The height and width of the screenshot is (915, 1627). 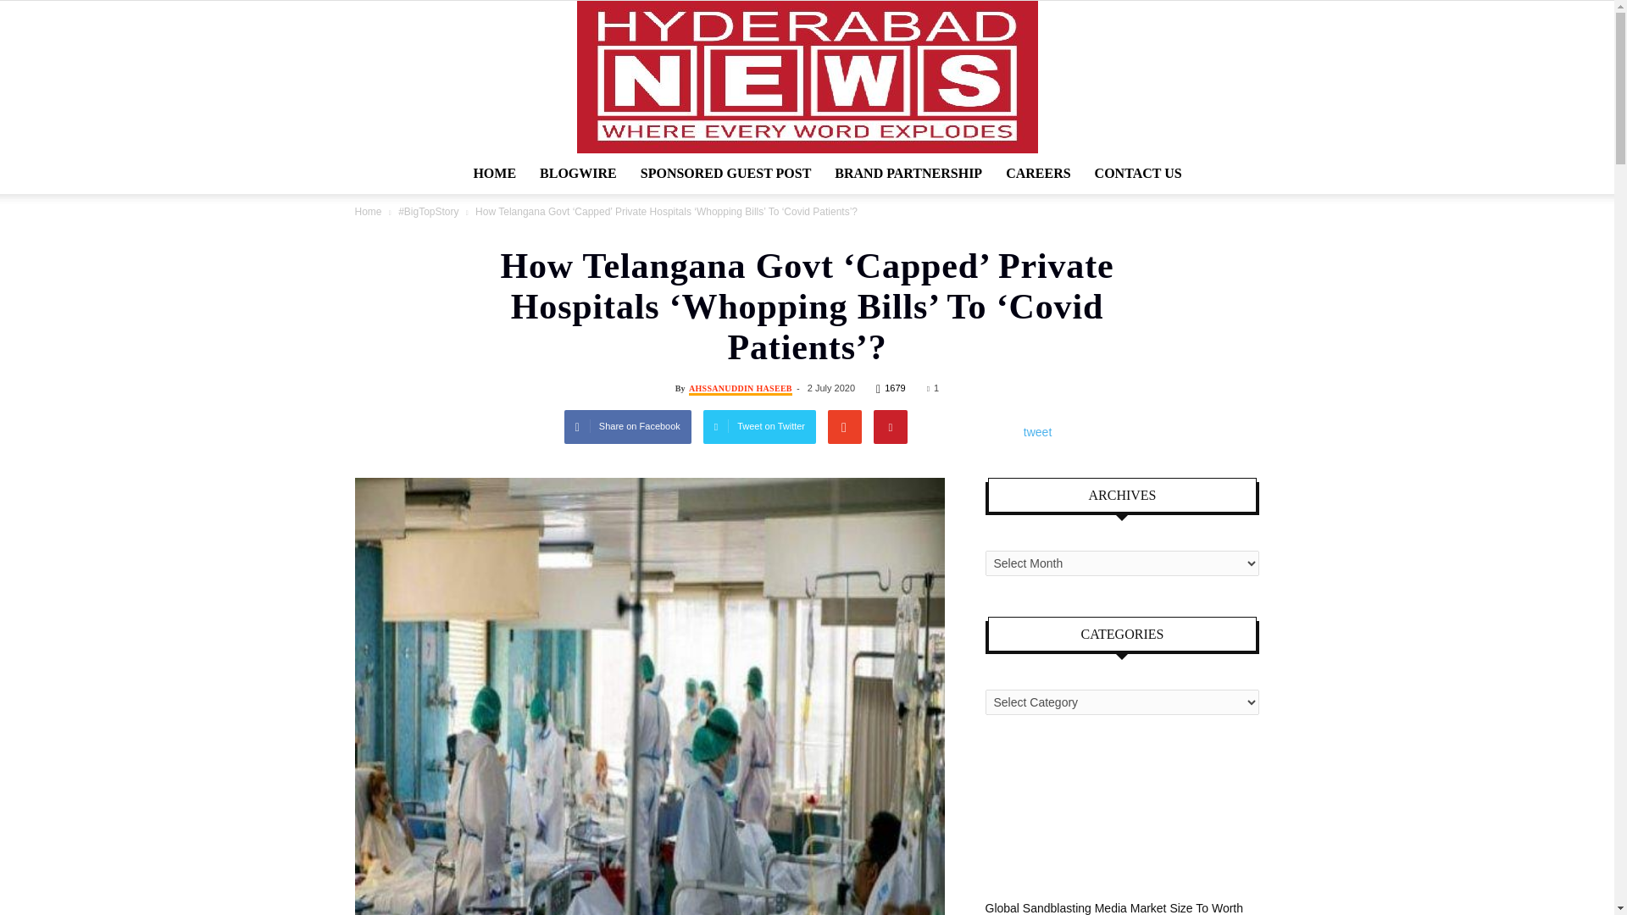 What do you see at coordinates (908, 173) in the screenshot?
I see `BRAND PARTNERSHIP` at bounding box center [908, 173].